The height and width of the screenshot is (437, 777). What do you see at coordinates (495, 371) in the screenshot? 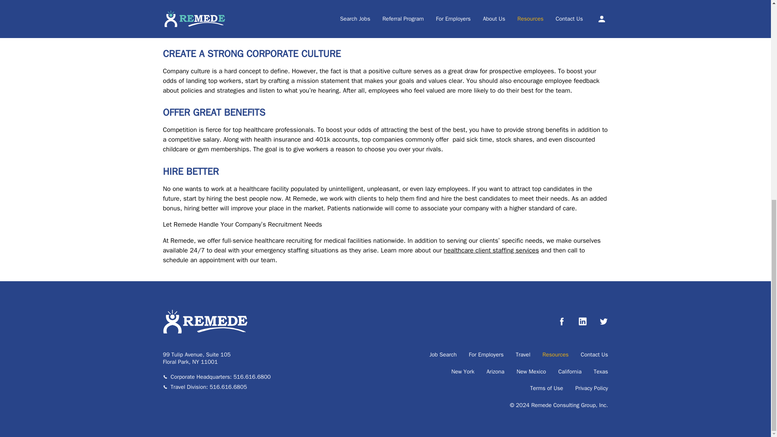
I see `Arizona` at bounding box center [495, 371].